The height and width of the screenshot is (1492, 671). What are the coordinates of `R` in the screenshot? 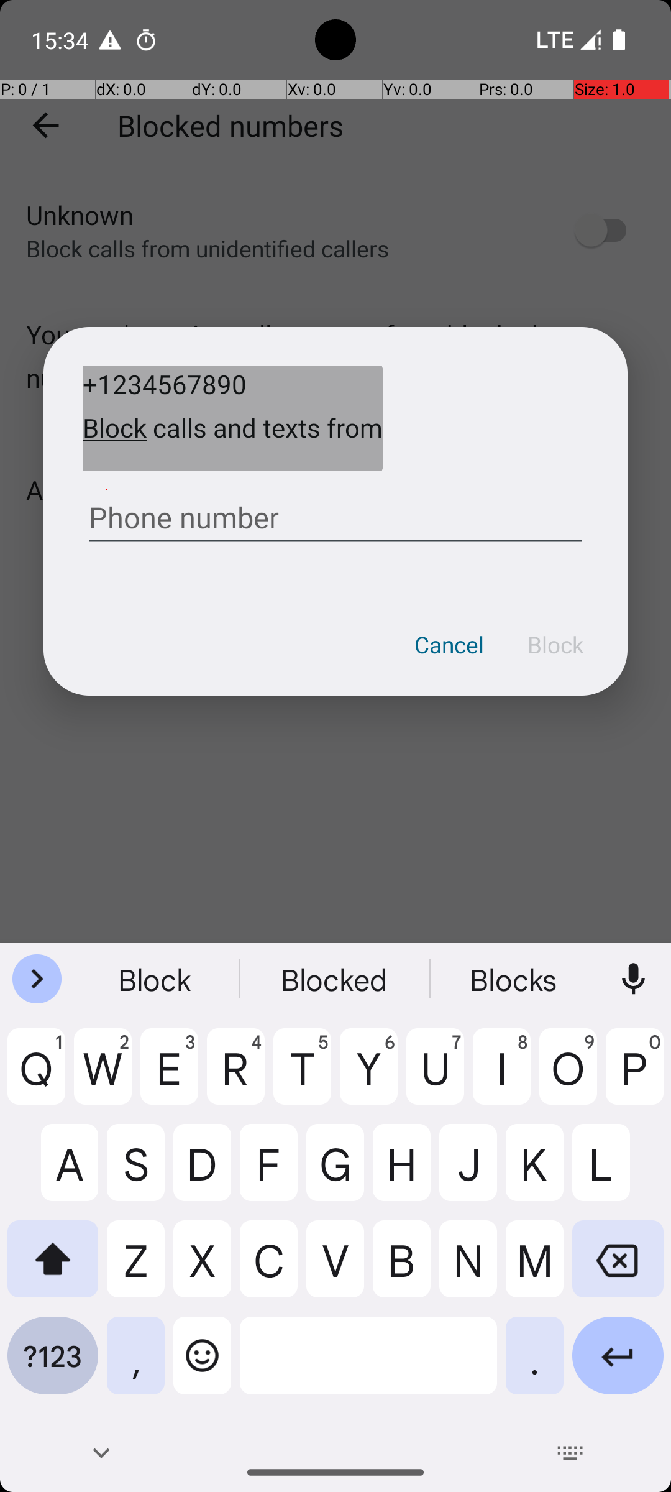 It's located at (236, 1076).